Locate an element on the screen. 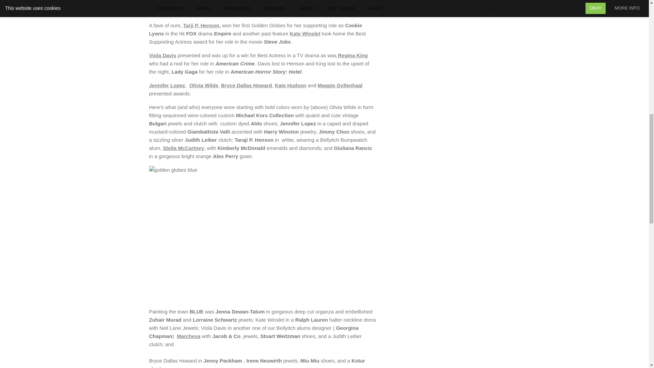  Jennifer Lopez is located at coordinates (167, 85).